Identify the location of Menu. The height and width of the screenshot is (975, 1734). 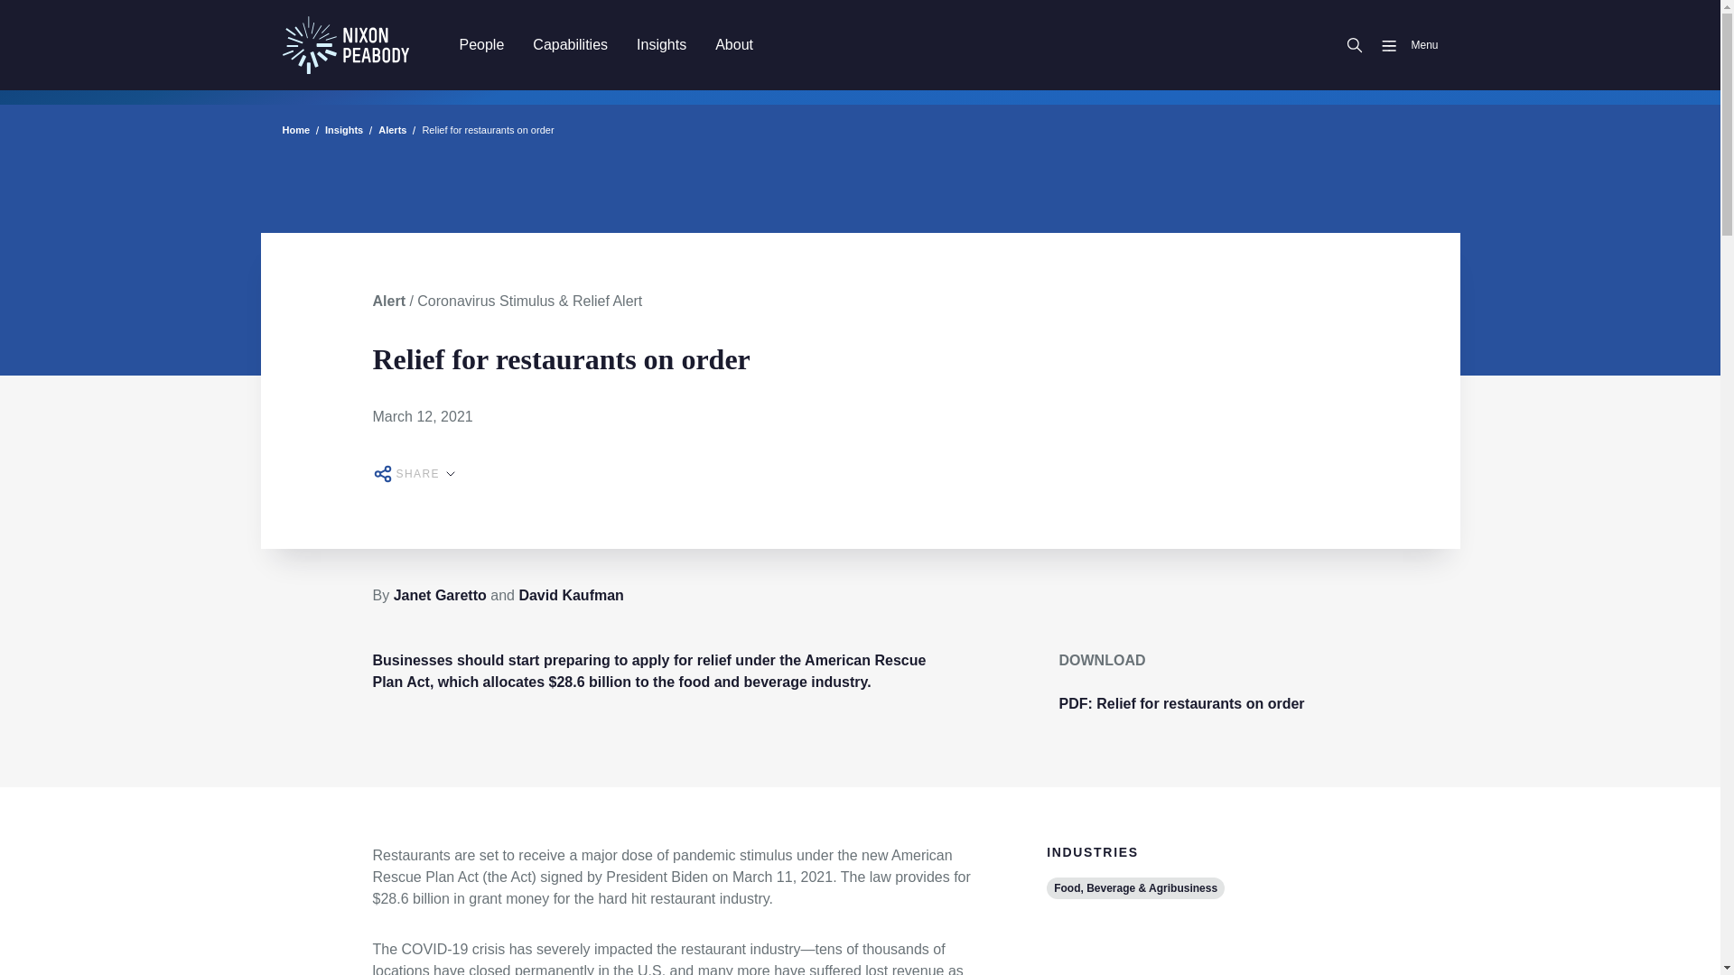
(1402, 45).